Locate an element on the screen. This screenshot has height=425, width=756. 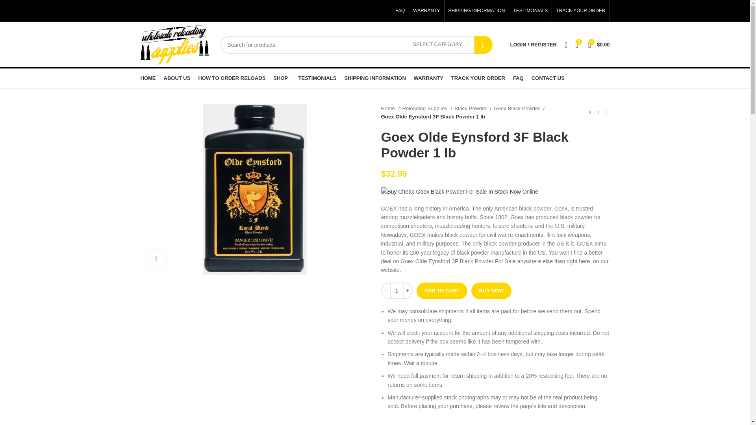
Compare products is located at coordinates (576, 44).